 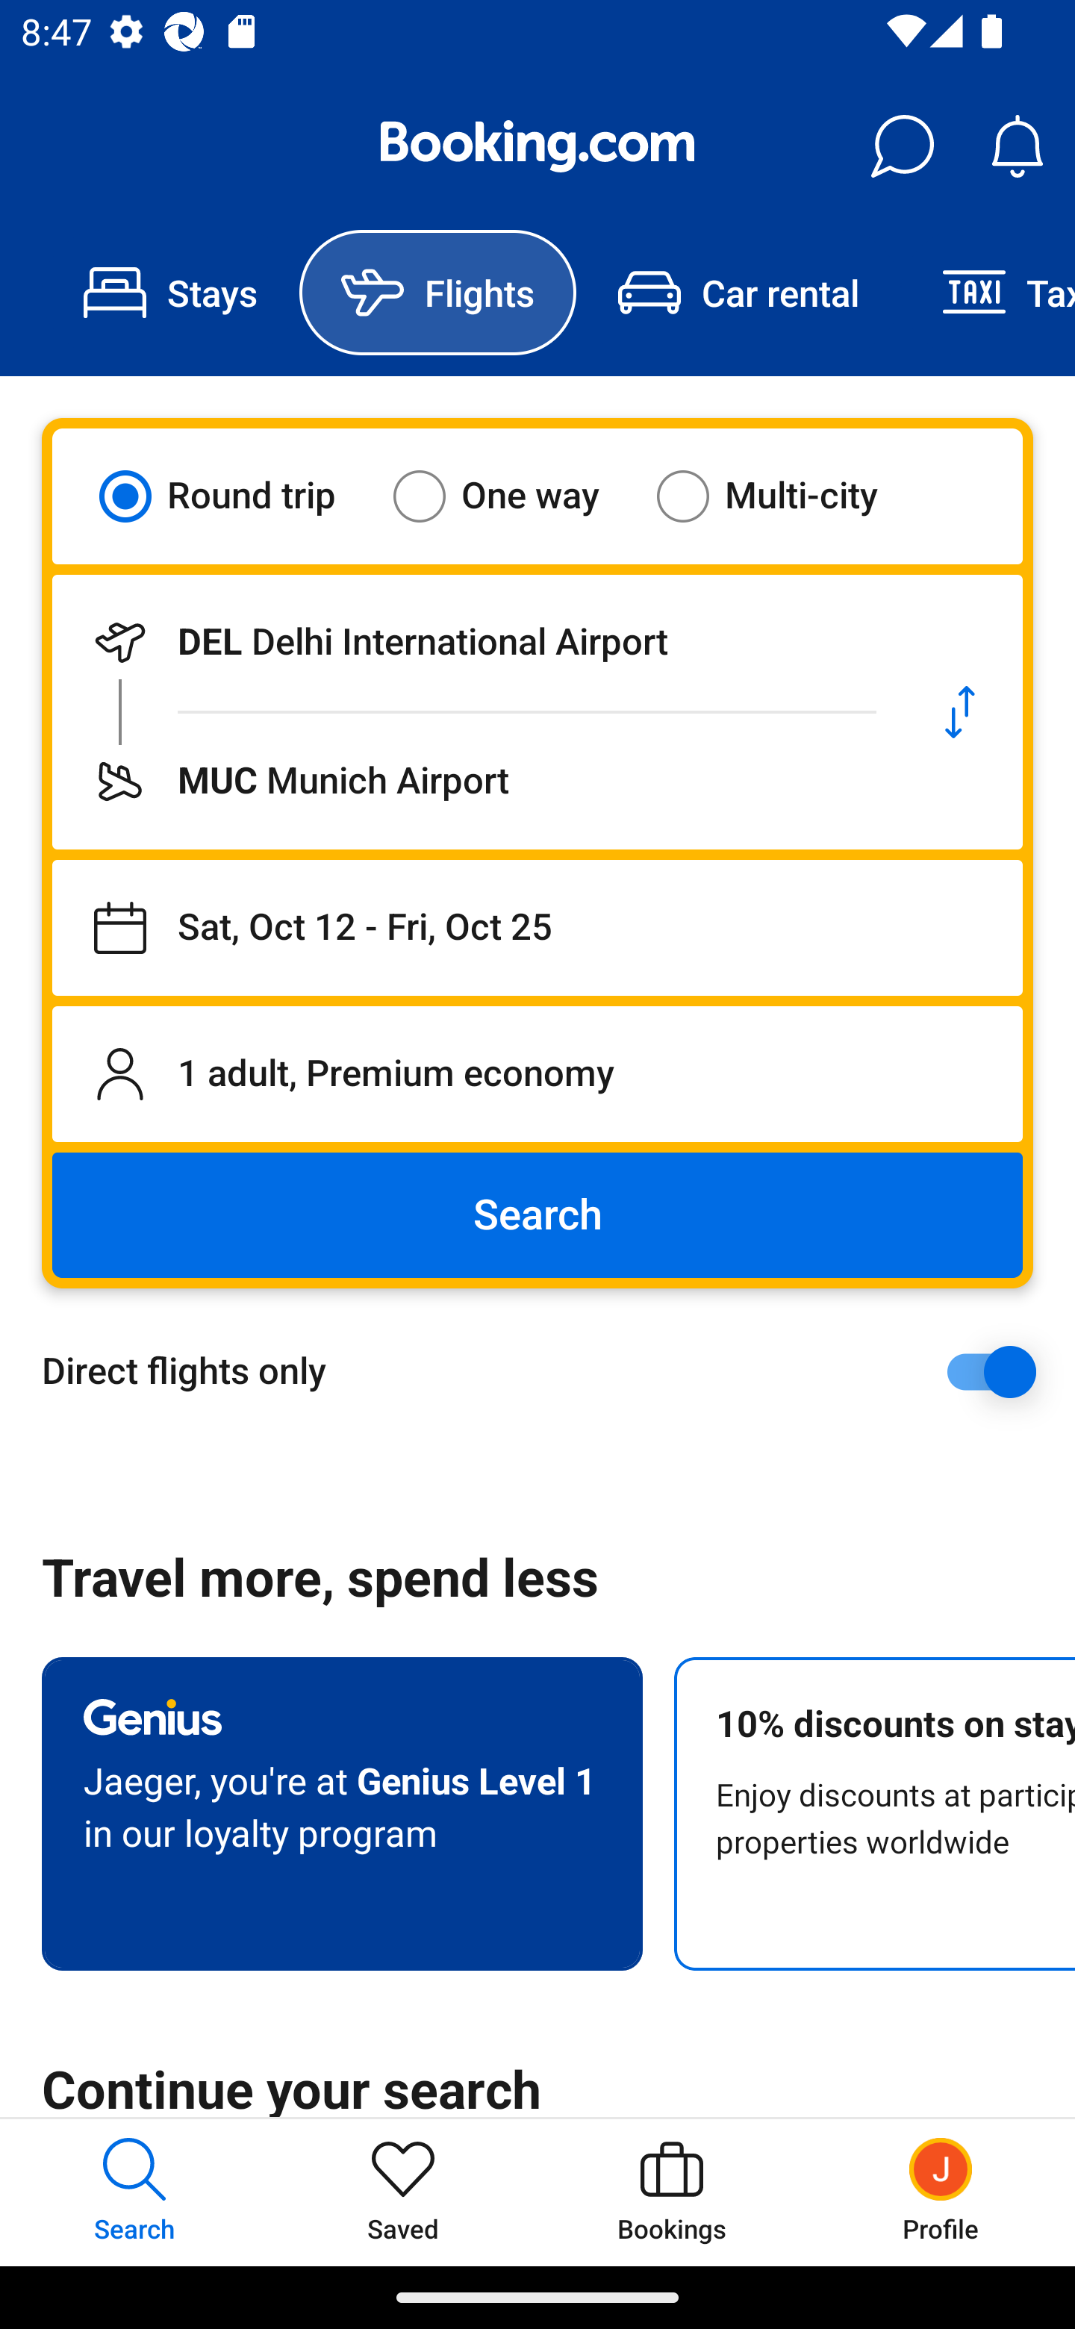 I want to click on Taxi, so click(x=988, y=293).